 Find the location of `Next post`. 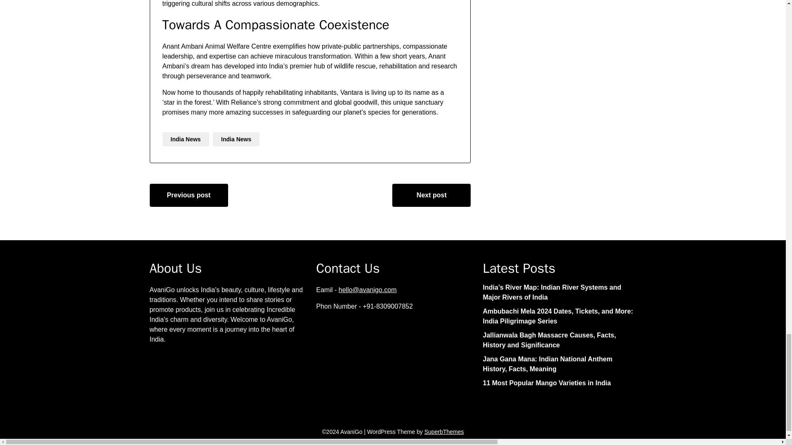

Next post is located at coordinates (431, 195).